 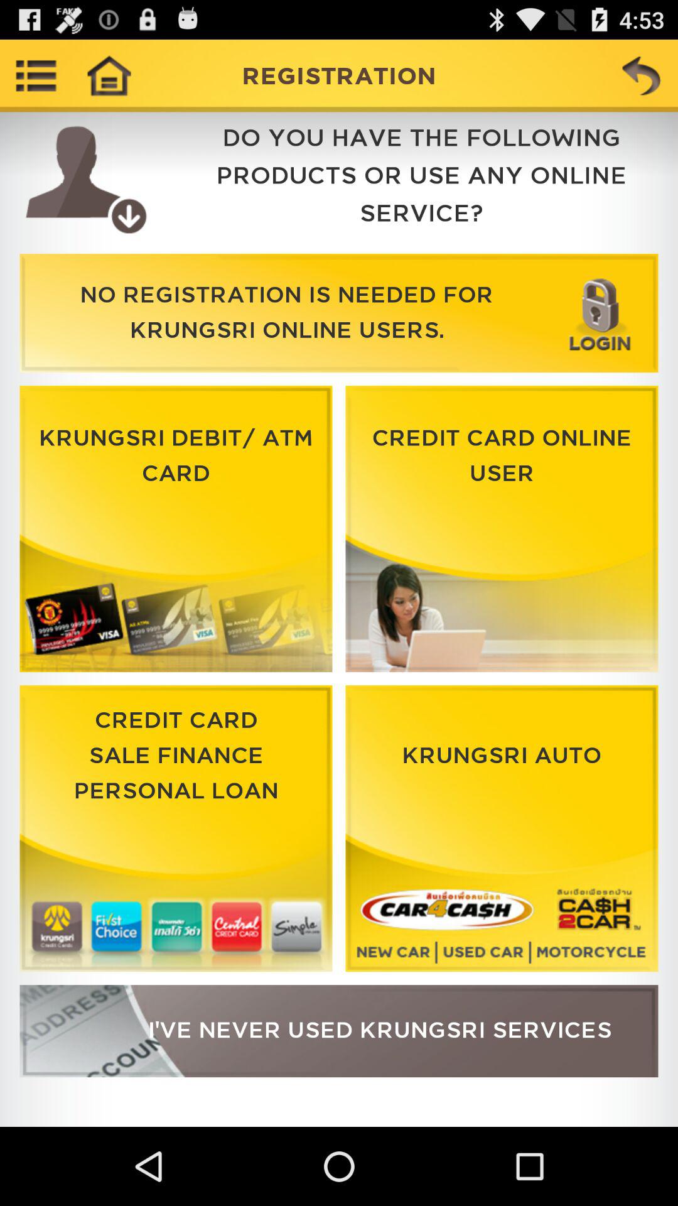 I want to click on register account option, so click(x=339, y=1031).